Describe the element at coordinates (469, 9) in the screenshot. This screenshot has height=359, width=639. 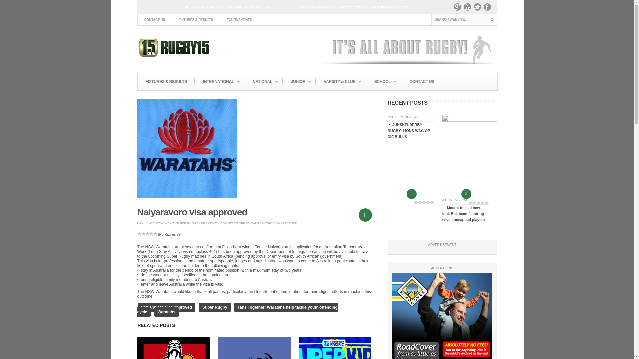
I see `You Tube` at that location.